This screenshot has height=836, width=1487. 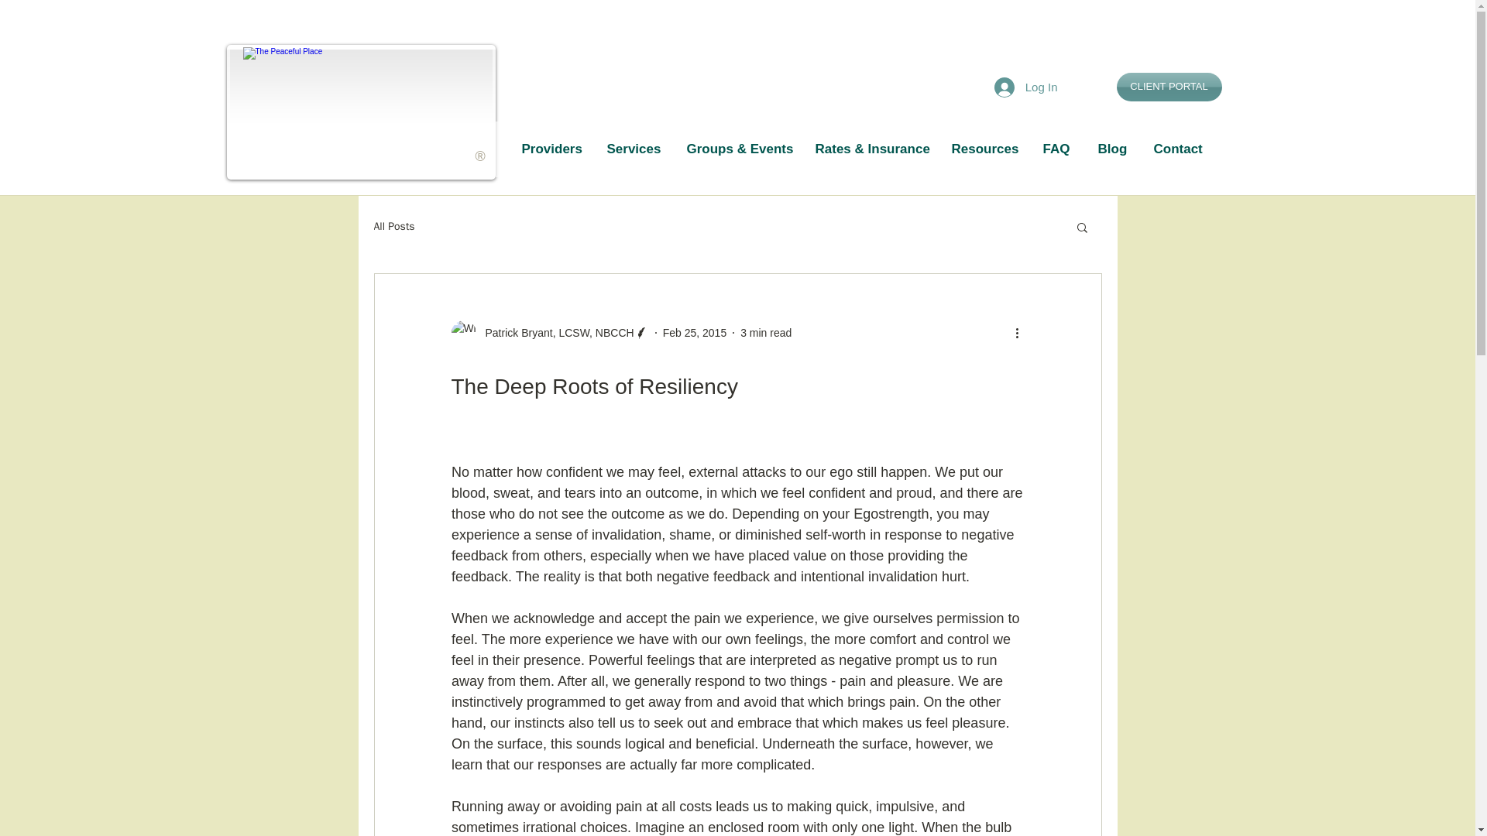 What do you see at coordinates (1178, 149) in the screenshot?
I see `Contact` at bounding box center [1178, 149].